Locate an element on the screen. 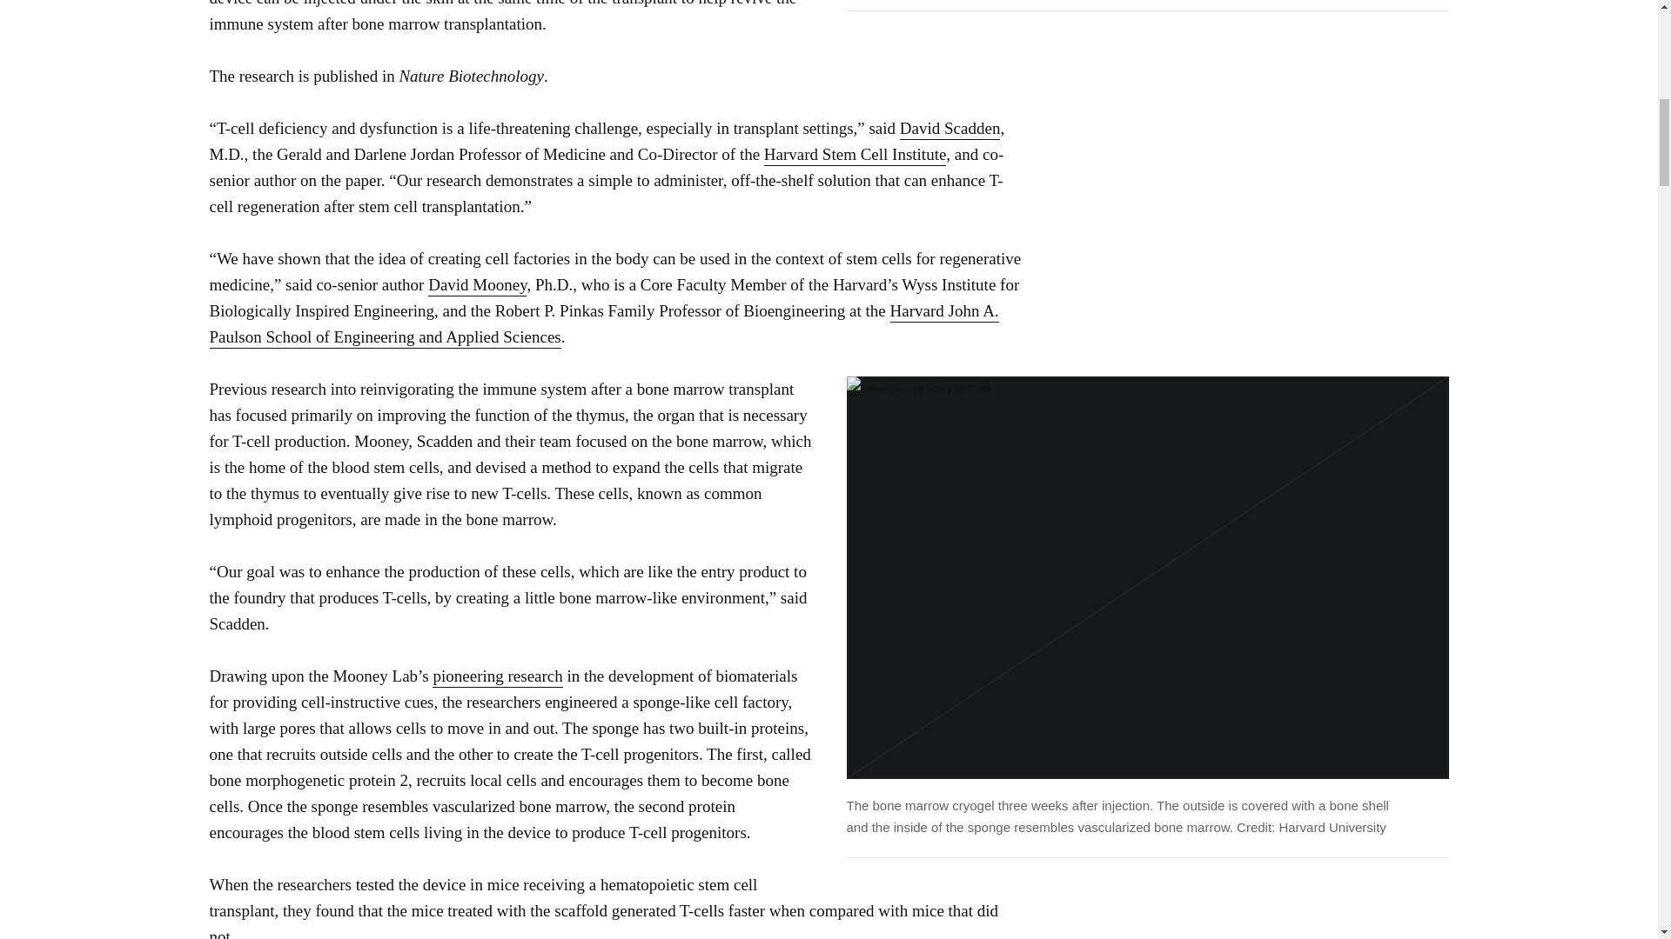 The width and height of the screenshot is (1671, 939). David Scadden is located at coordinates (950, 129).